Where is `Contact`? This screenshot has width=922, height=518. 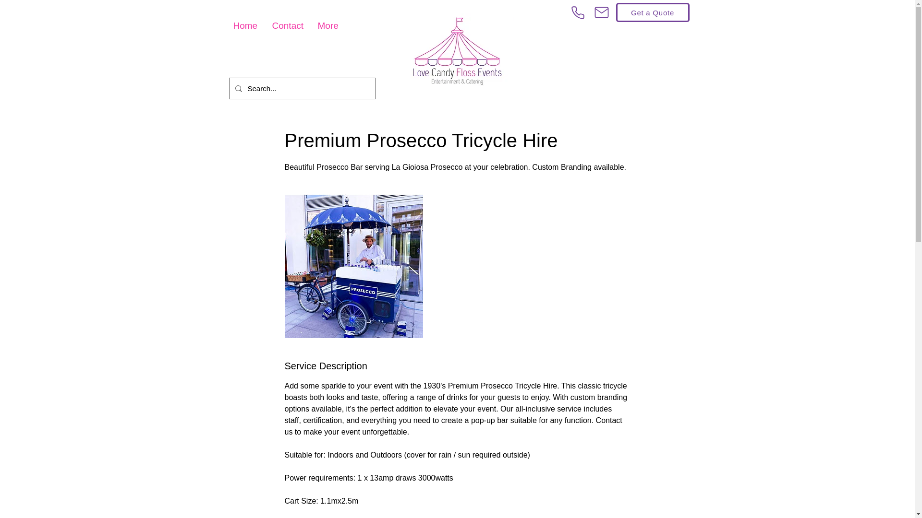
Contact is located at coordinates (288, 26).